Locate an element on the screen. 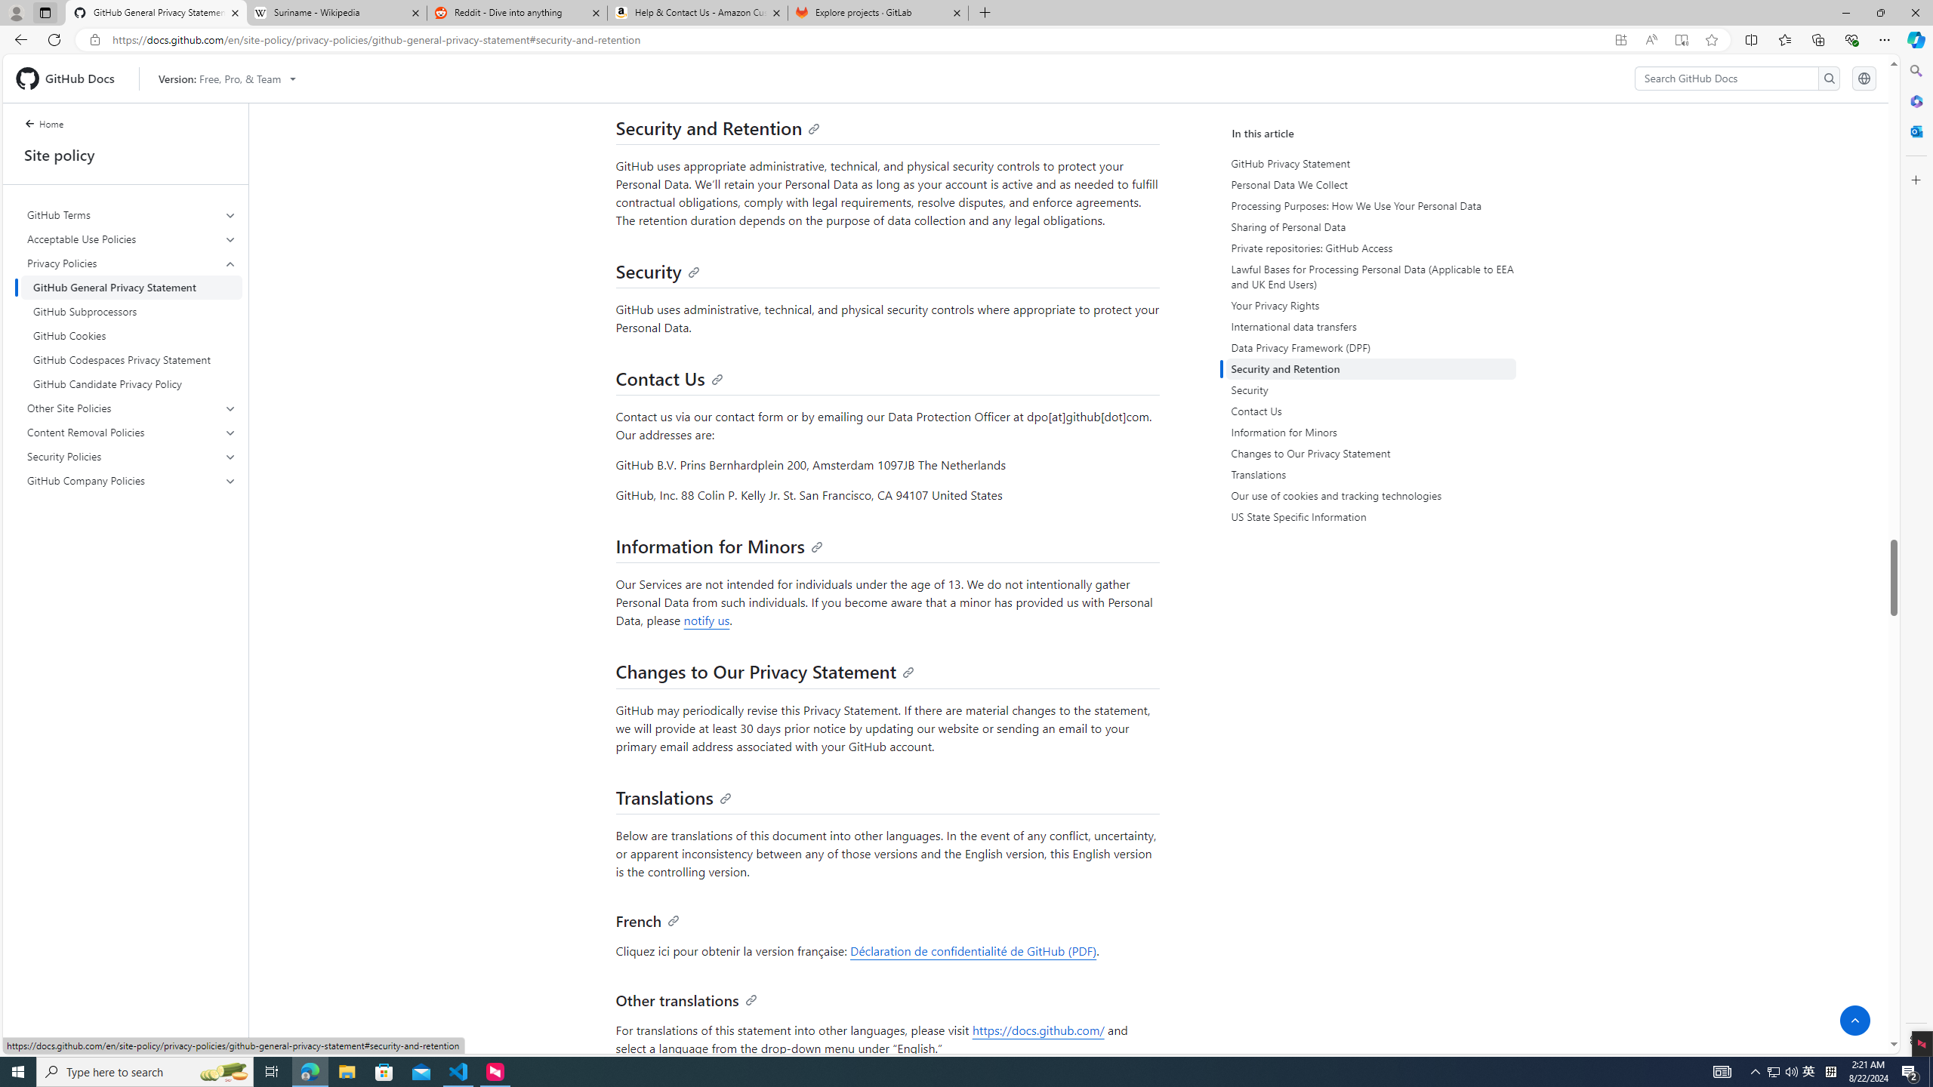  Other Site Policies is located at coordinates (132, 408).